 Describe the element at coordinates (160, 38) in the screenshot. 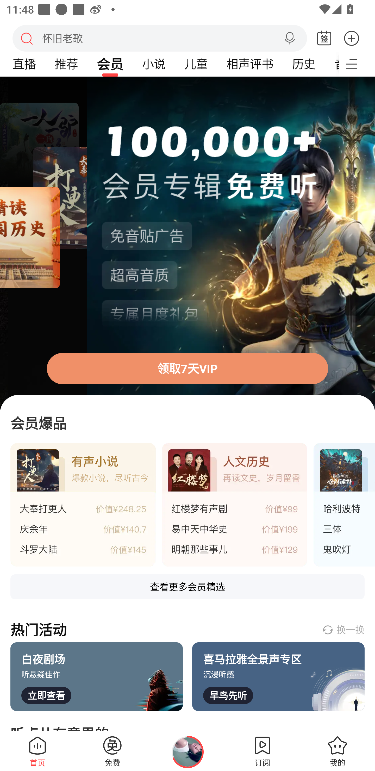

I see `搜索 怀旧老歌 语音搜索` at that location.